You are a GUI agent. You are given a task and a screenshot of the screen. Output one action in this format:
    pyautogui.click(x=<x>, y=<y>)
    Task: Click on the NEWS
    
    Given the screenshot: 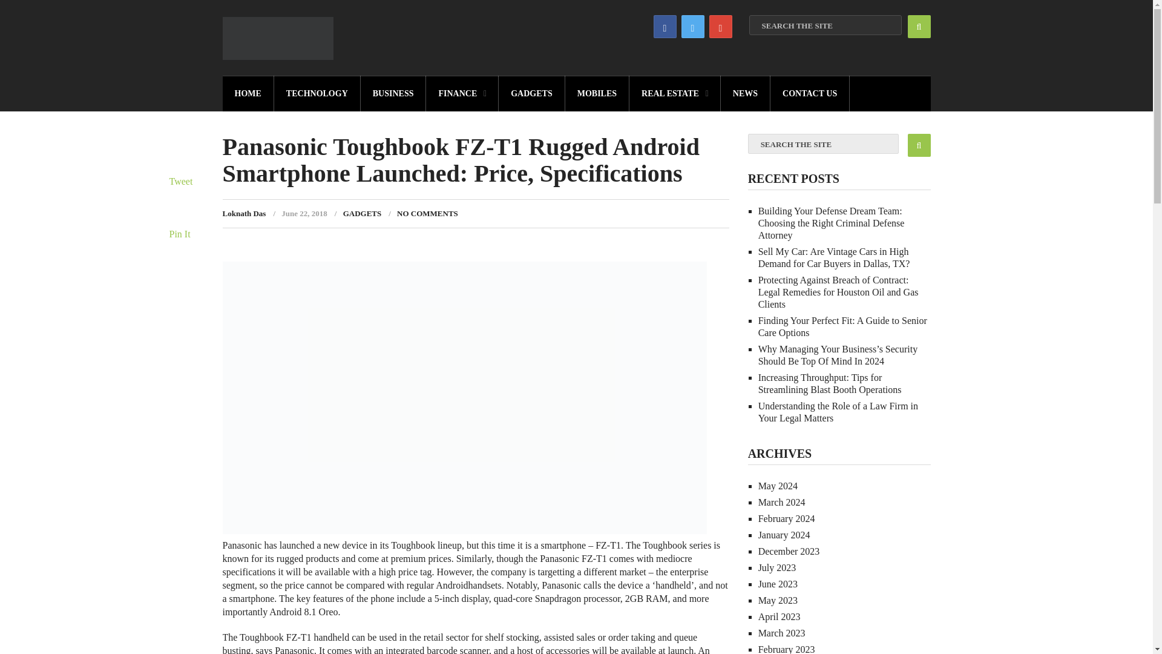 What is the action you would take?
    pyautogui.click(x=745, y=93)
    